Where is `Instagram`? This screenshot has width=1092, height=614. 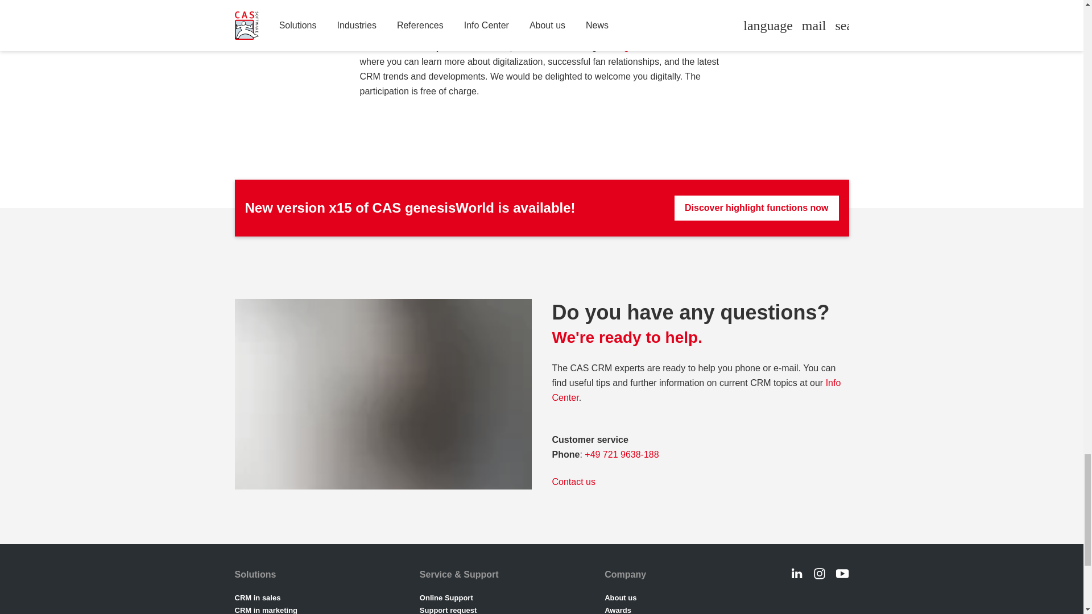
Instagram is located at coordinates (819, 573).